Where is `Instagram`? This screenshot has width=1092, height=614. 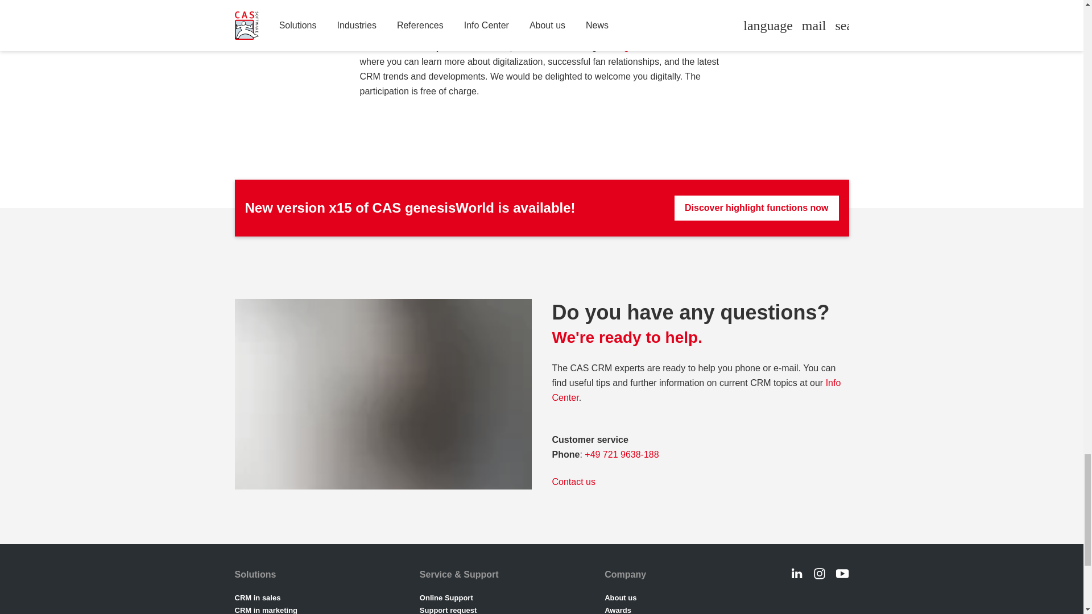
Instagram is located at coordinates (819, 573).